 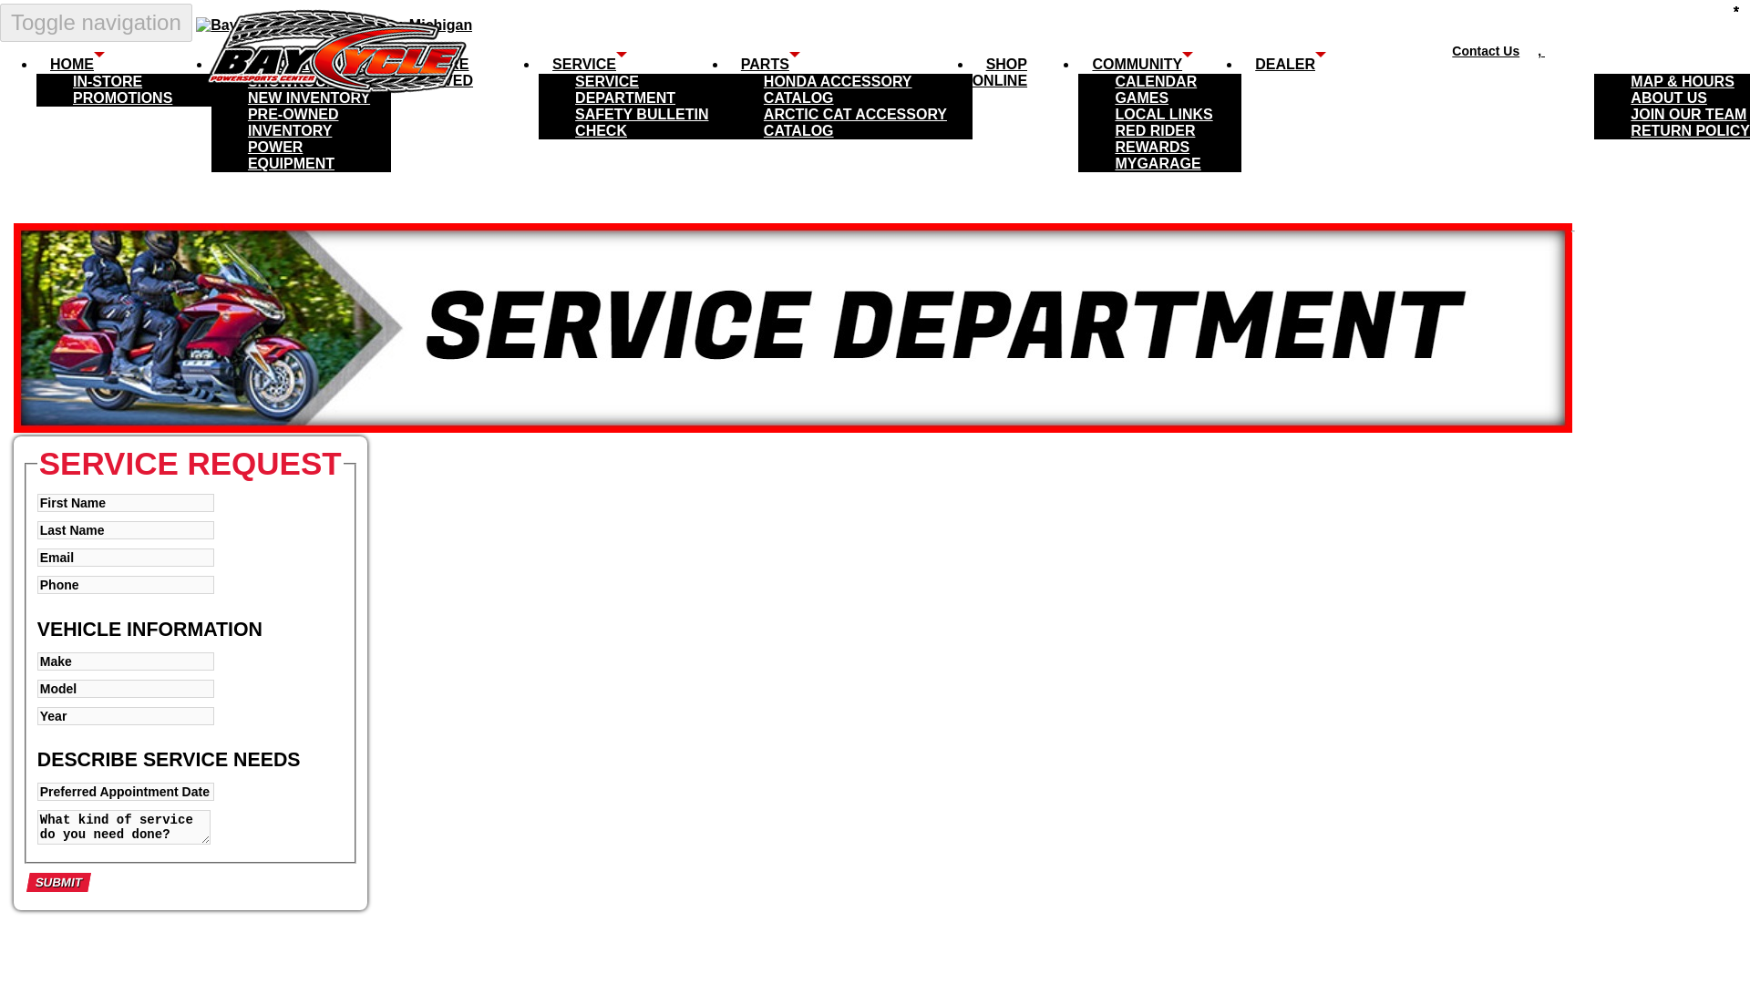 I want to click on Service, so click(x=589, y=64).